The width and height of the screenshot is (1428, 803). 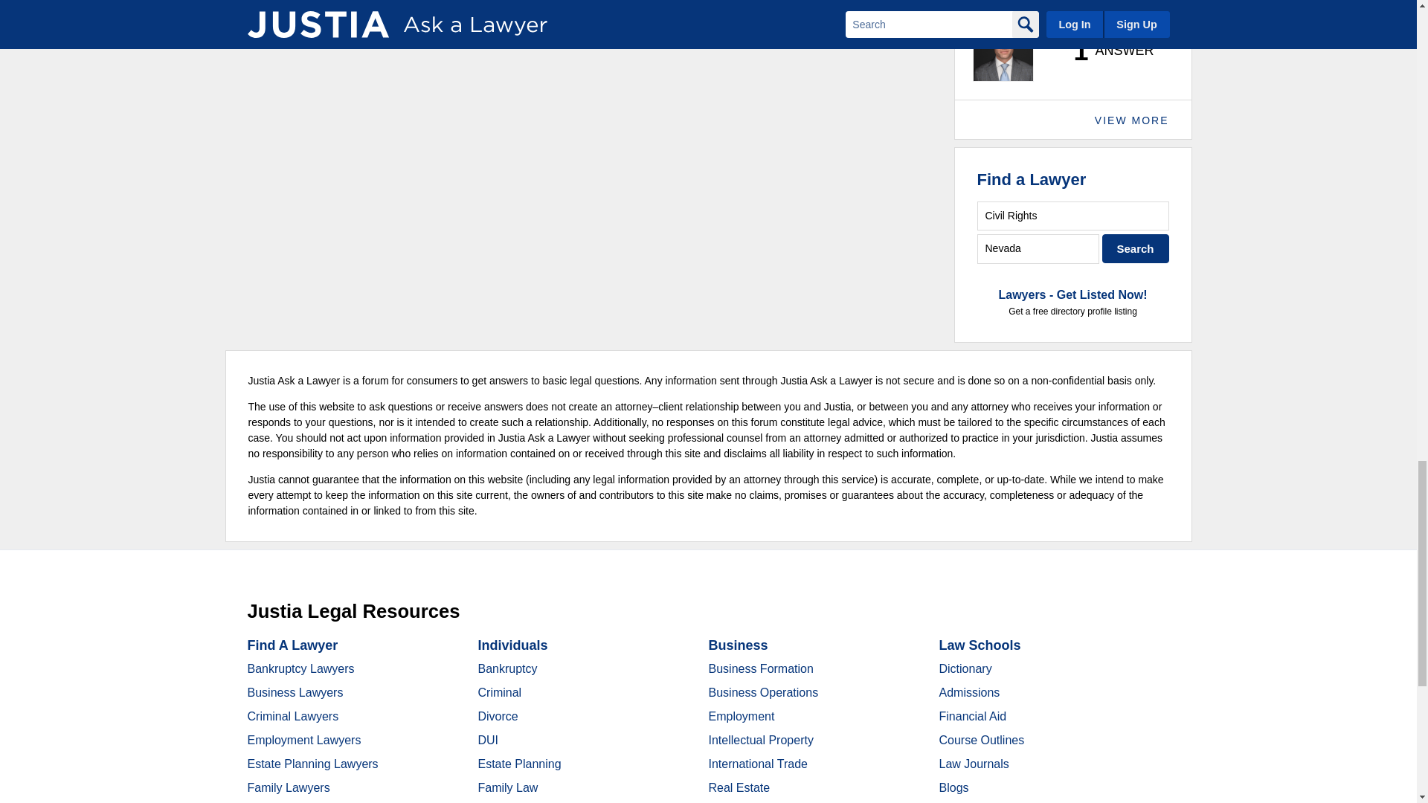 I want to click on Search, so click(x=1136, y=248).